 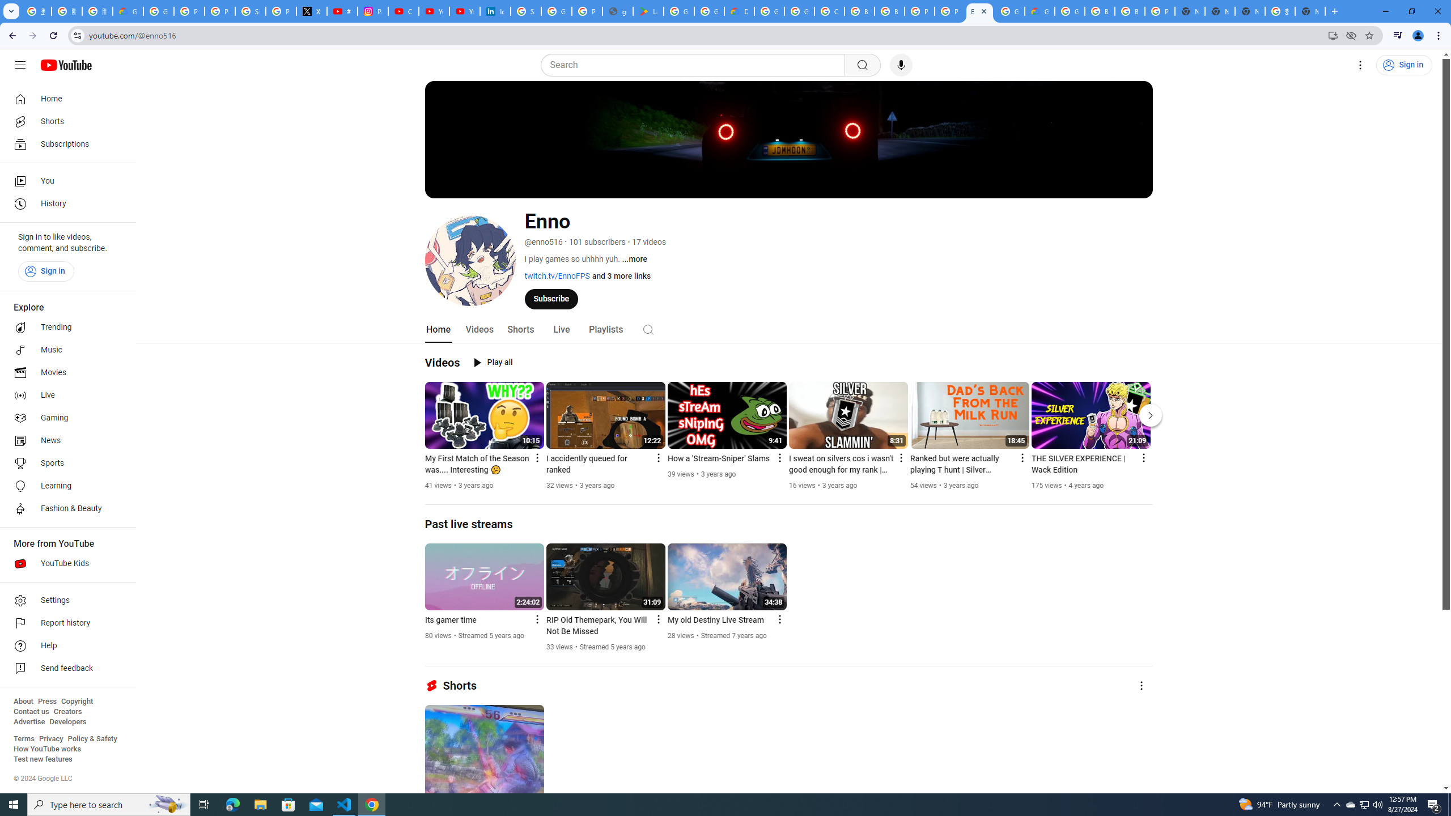 What do you see at coordinates (710, 11) in the screenshot?
I see `Google Workspace - Specific Terms` at bounding box center [710, 11].